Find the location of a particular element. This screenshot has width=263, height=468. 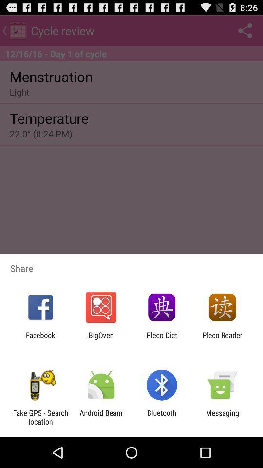

click app next to the android beam item is located at coordinates (40, 417).